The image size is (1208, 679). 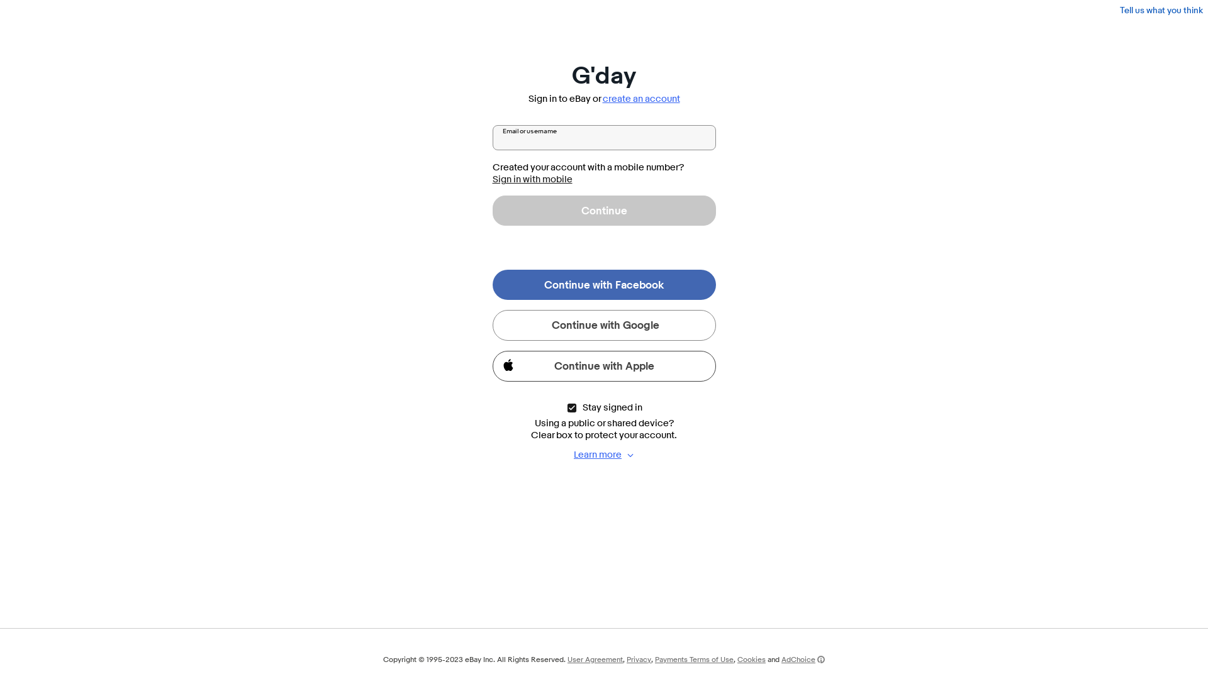 I want to click on Continue, so click(x=604, y=211).